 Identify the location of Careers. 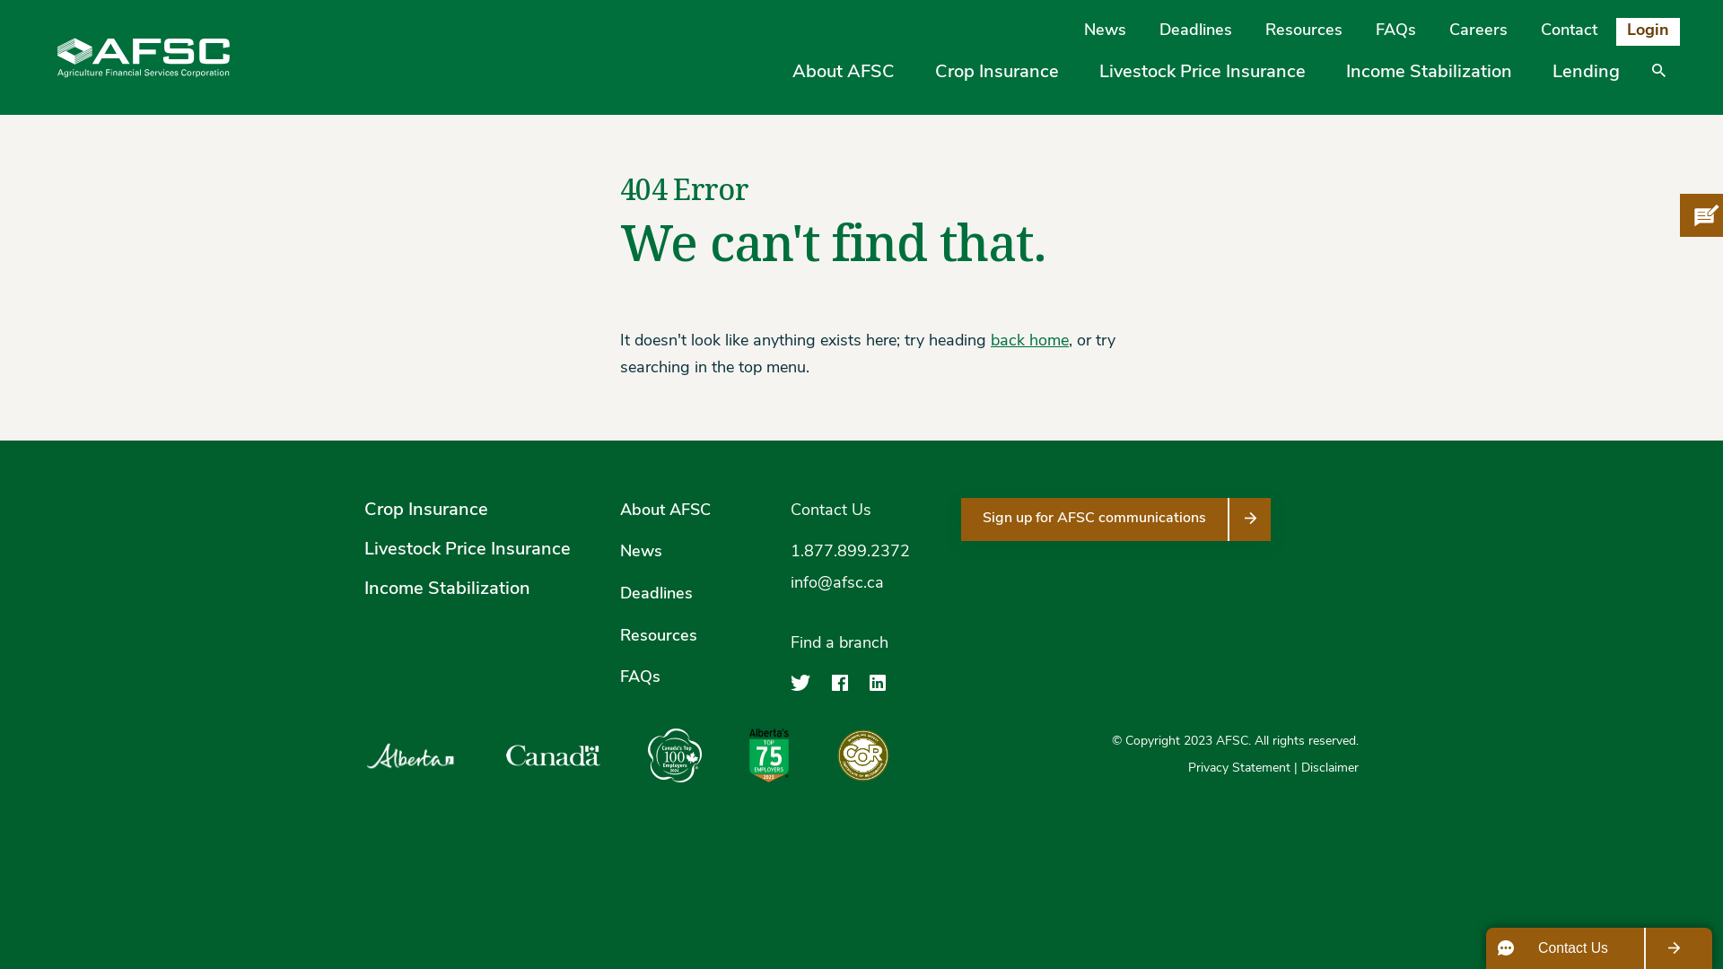
(1479, 32).